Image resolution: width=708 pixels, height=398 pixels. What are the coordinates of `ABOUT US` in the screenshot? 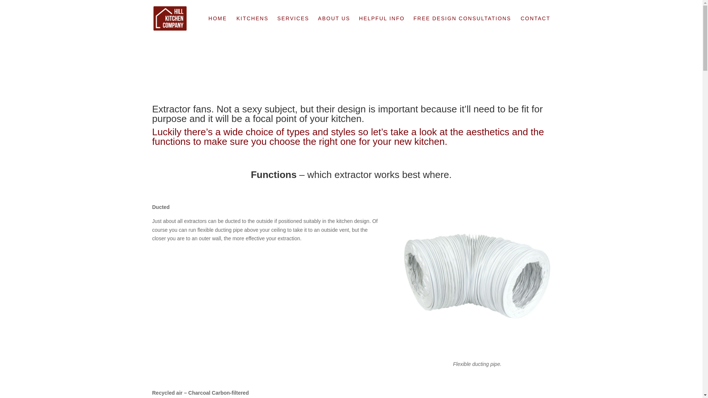 It's located at (338, 27).